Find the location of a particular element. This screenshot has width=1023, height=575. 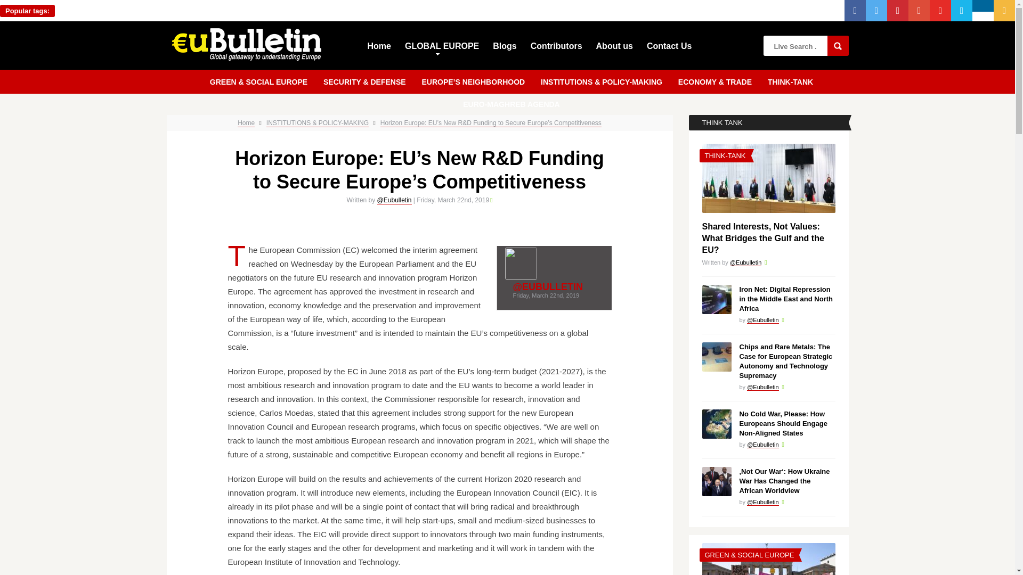

THINK-TANK is located at coordinates (790, 80).